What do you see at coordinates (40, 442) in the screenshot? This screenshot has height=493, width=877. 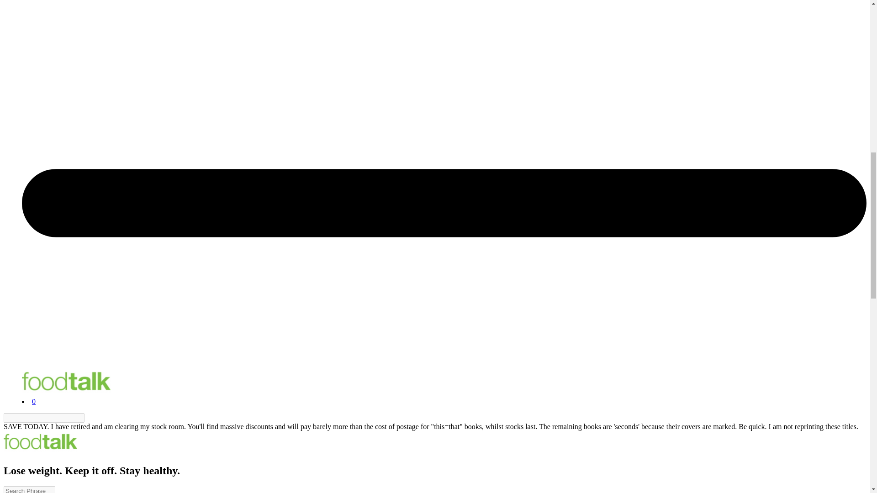 I see `foodtalk logo image` at bounding box center [40, 442].